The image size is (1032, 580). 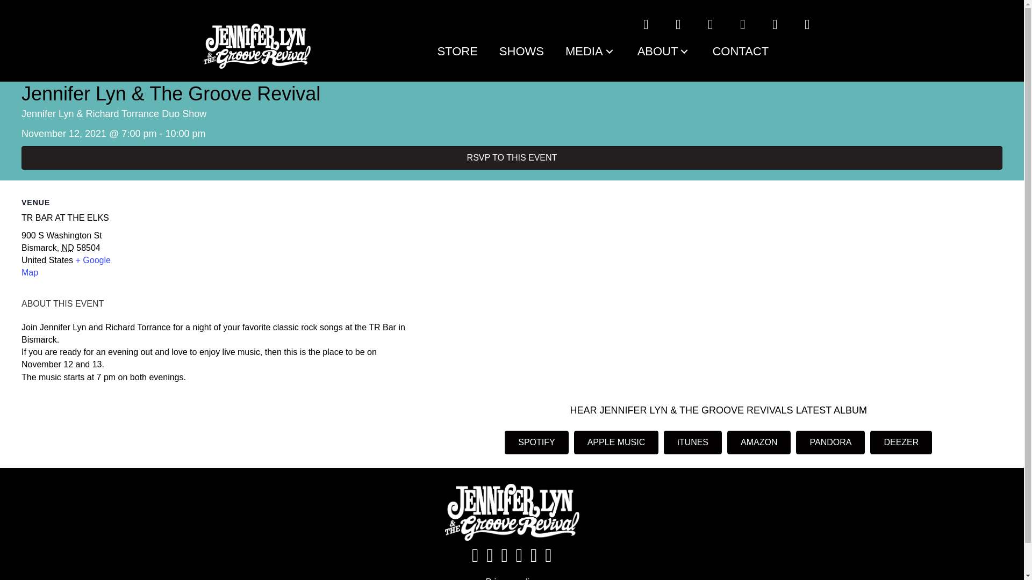 What do you see at coordinates (512, 158) in the screenshot?
I see `RSVP TO THIS EVENT` at bounding box center [512, 158].